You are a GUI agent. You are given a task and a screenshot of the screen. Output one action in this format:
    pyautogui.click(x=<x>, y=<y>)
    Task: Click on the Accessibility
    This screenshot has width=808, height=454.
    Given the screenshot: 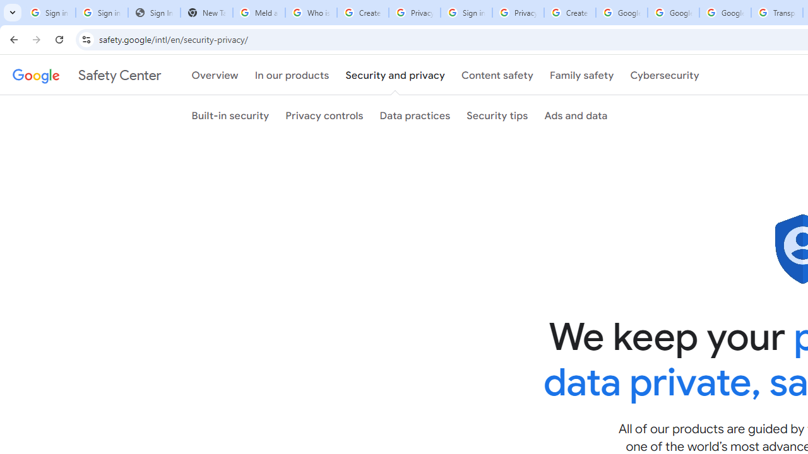 What is the action you would take?
    pyautogui.click(x=489, y=325)
    